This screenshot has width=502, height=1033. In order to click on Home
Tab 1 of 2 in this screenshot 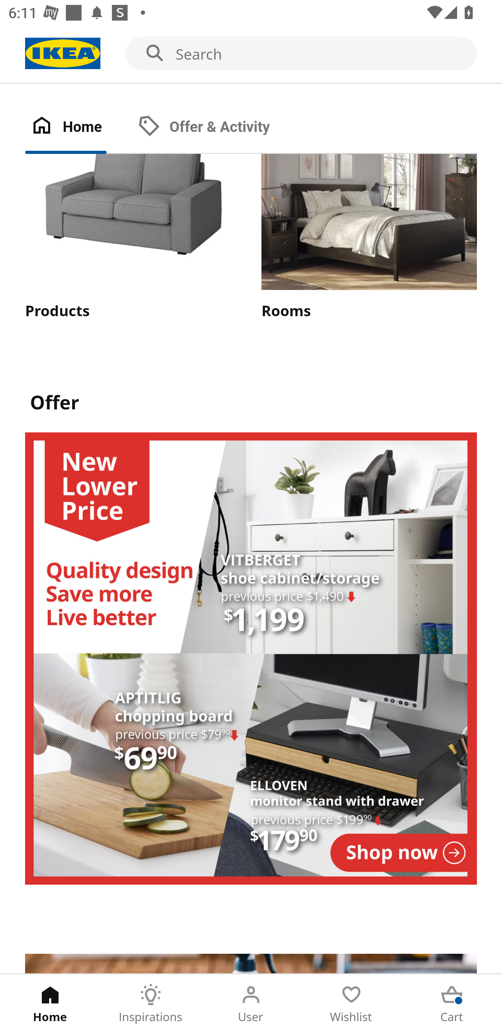, I will do `click(78, 127)`.